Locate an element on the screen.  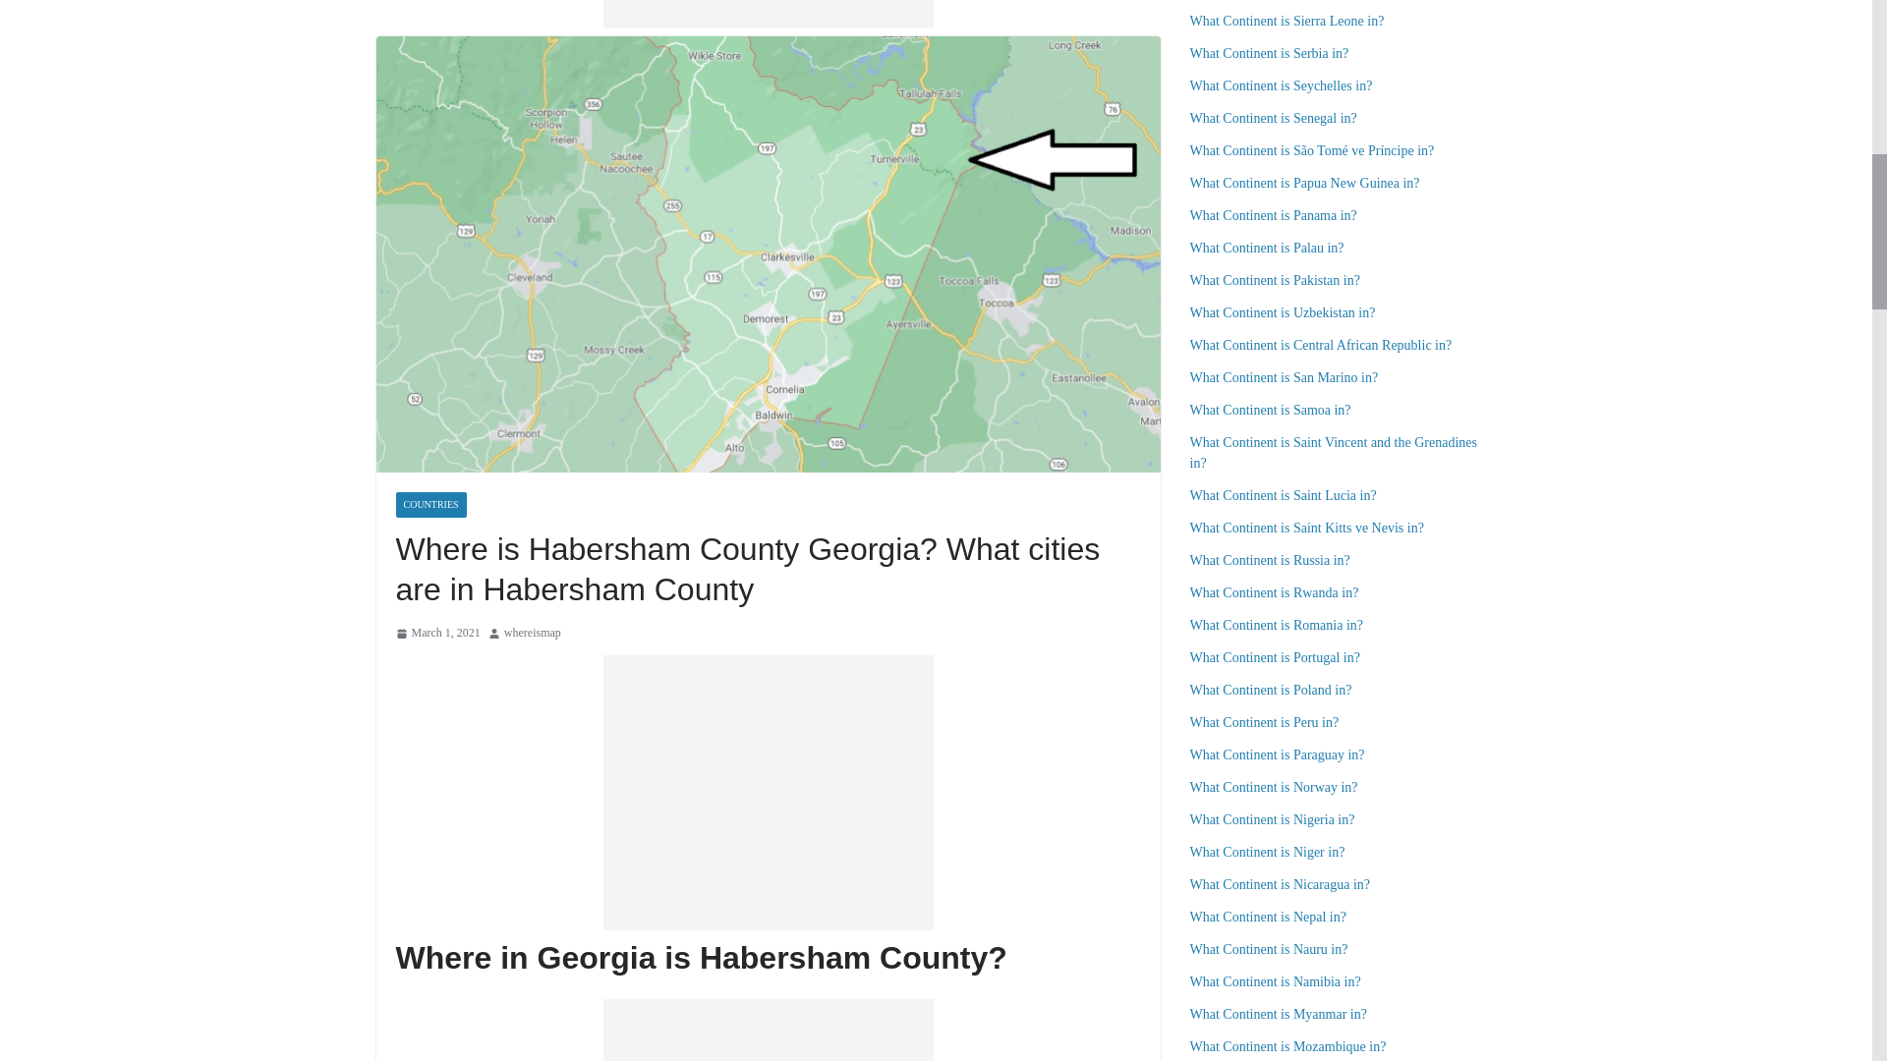
What Continent is Sierra Leone in? is located at coordinates (1286, 22).